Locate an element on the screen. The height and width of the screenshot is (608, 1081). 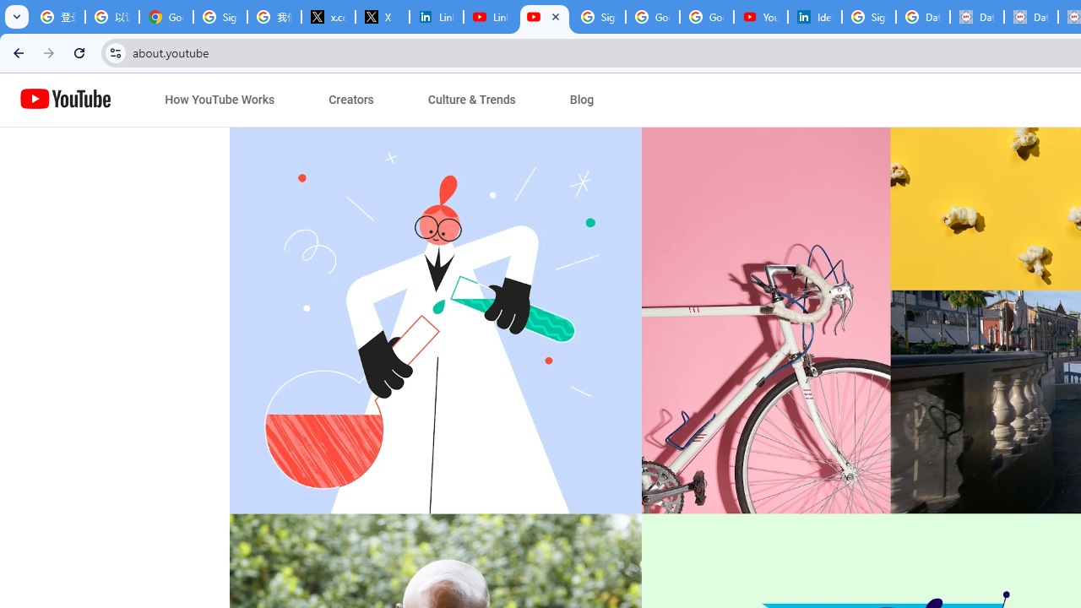
Data Privacy Framework is located at coordinates (977, 17).